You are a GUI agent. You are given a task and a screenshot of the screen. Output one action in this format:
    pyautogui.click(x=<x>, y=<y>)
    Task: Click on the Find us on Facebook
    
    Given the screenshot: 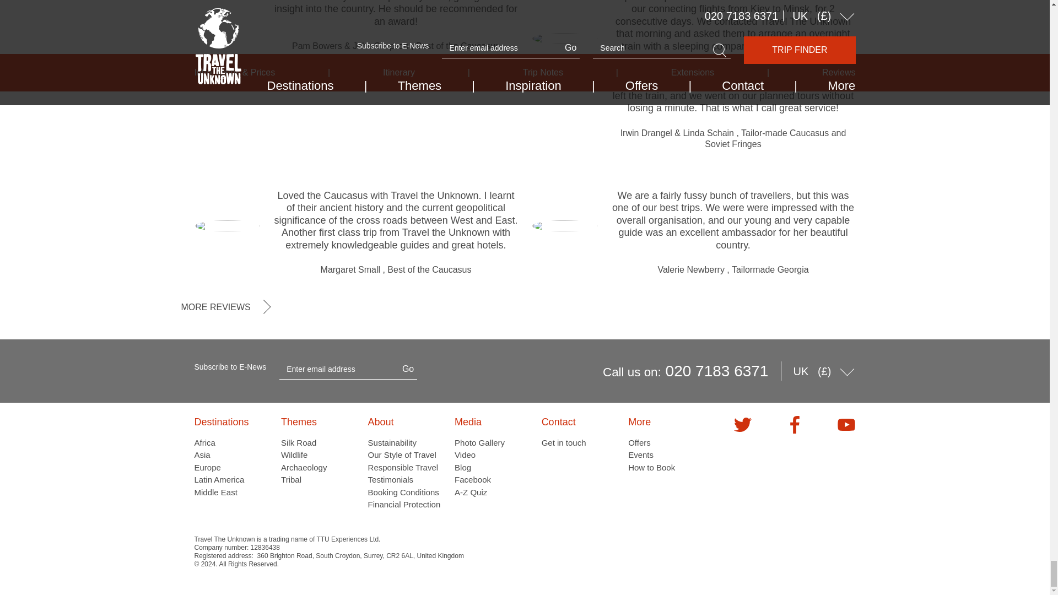 What is the action you would take?
    pyautogui.click(x=795, y=424)
    